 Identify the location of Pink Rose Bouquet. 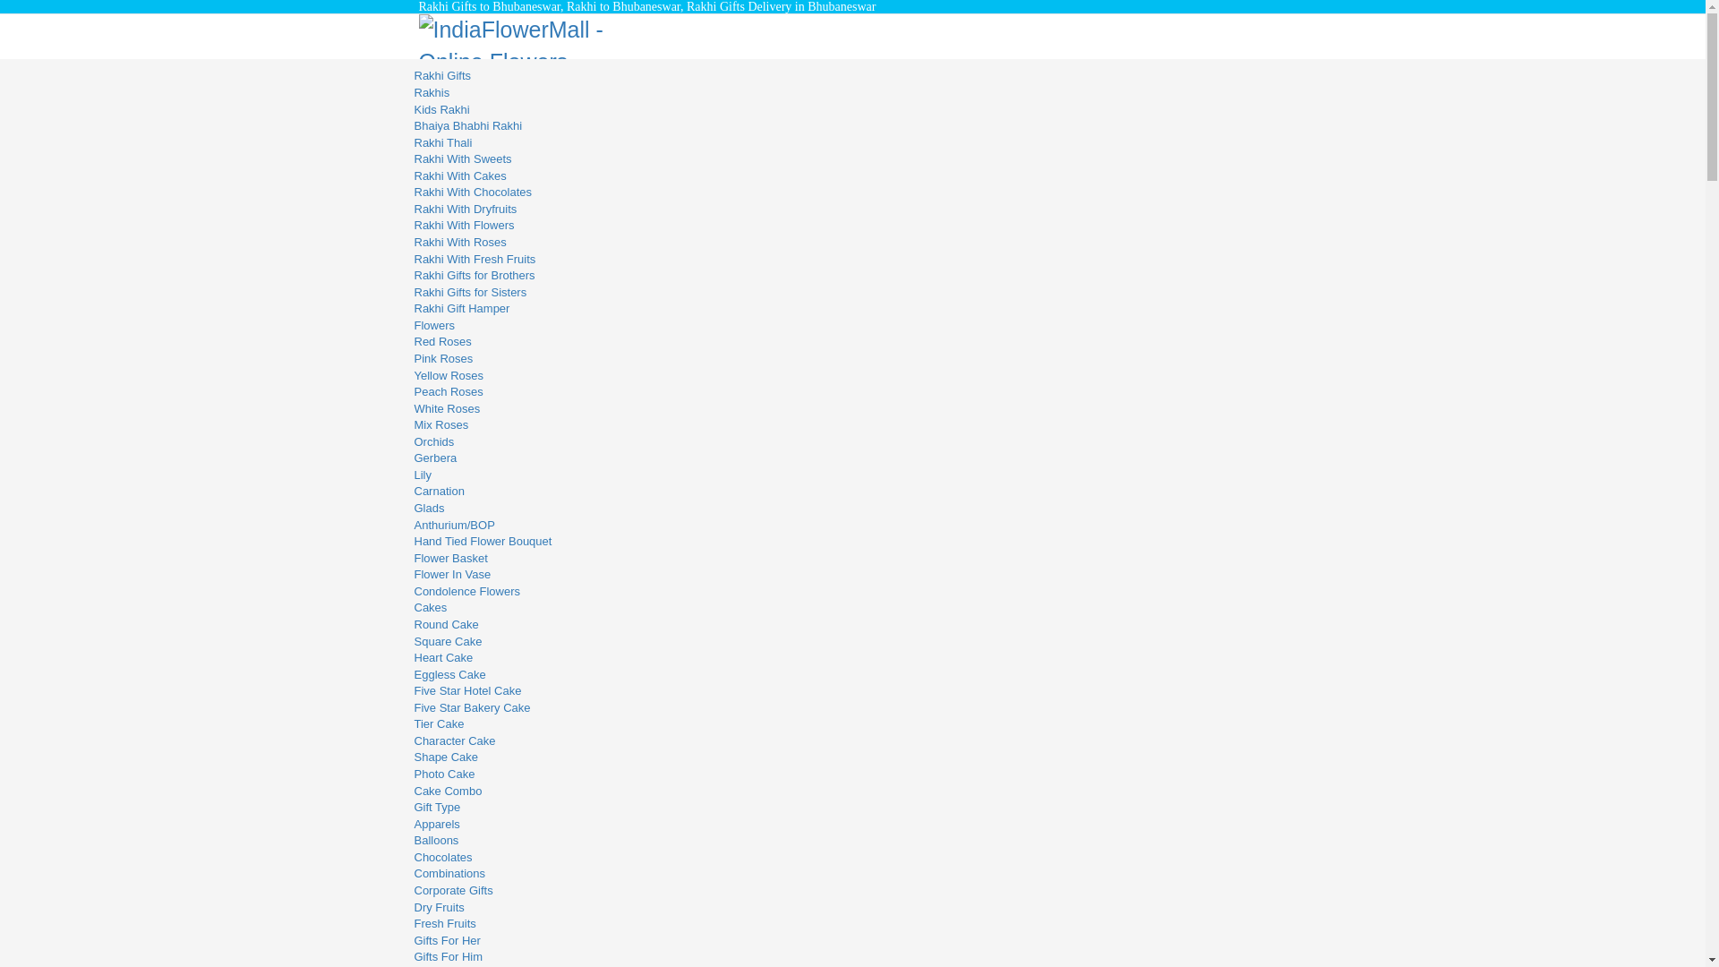
(443, 358).